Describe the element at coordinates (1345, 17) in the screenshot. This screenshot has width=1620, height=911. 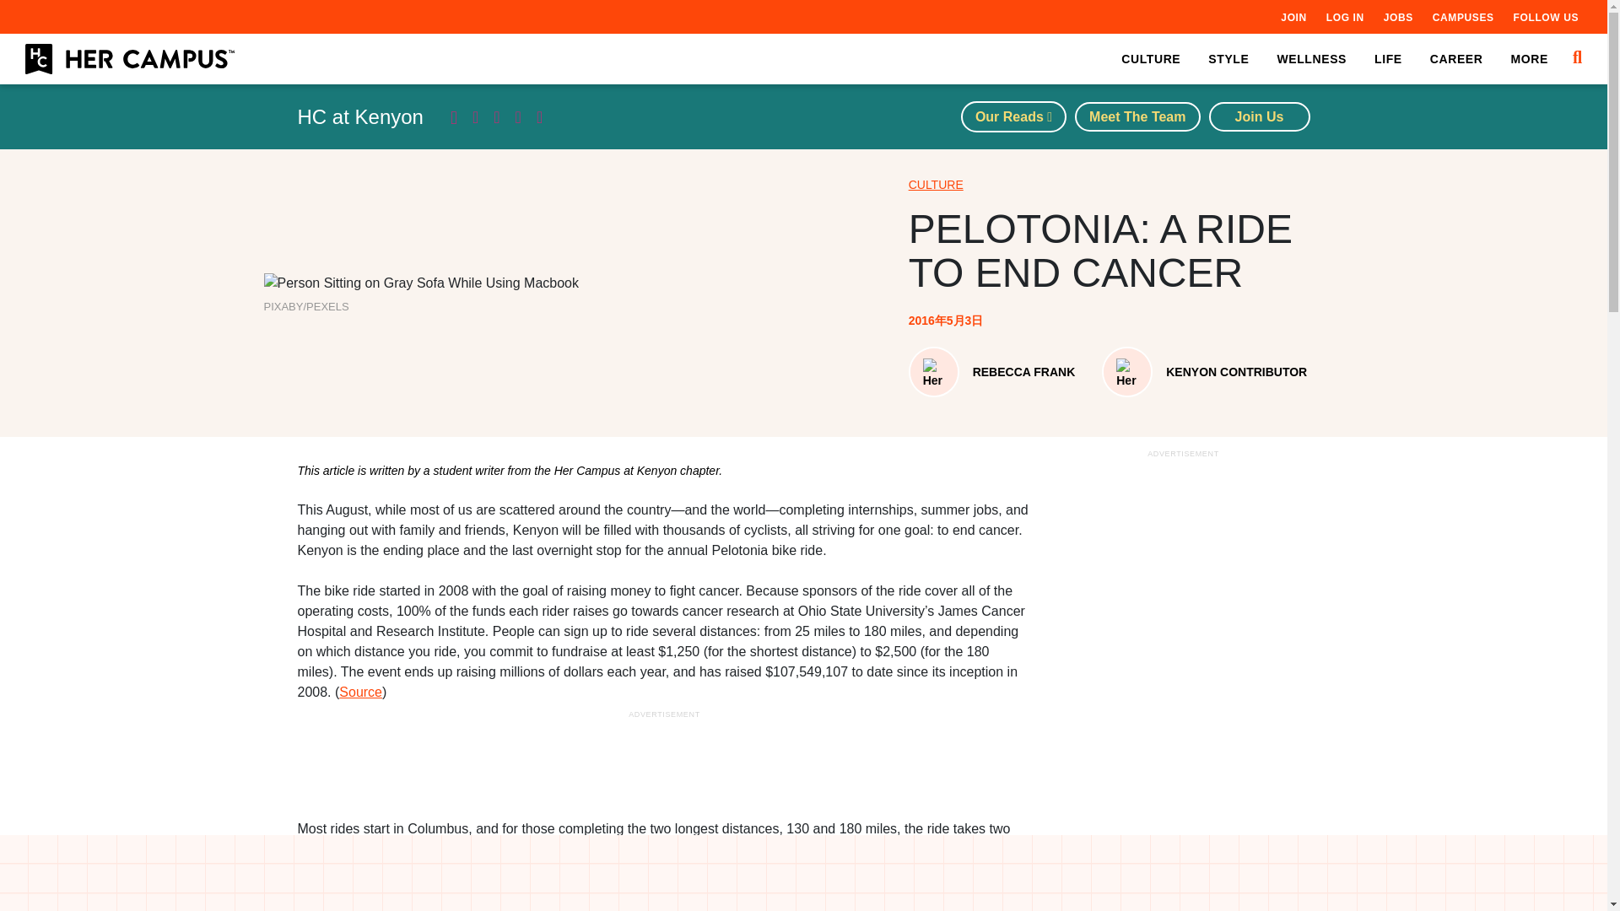
I see `LOG IN` at that location.